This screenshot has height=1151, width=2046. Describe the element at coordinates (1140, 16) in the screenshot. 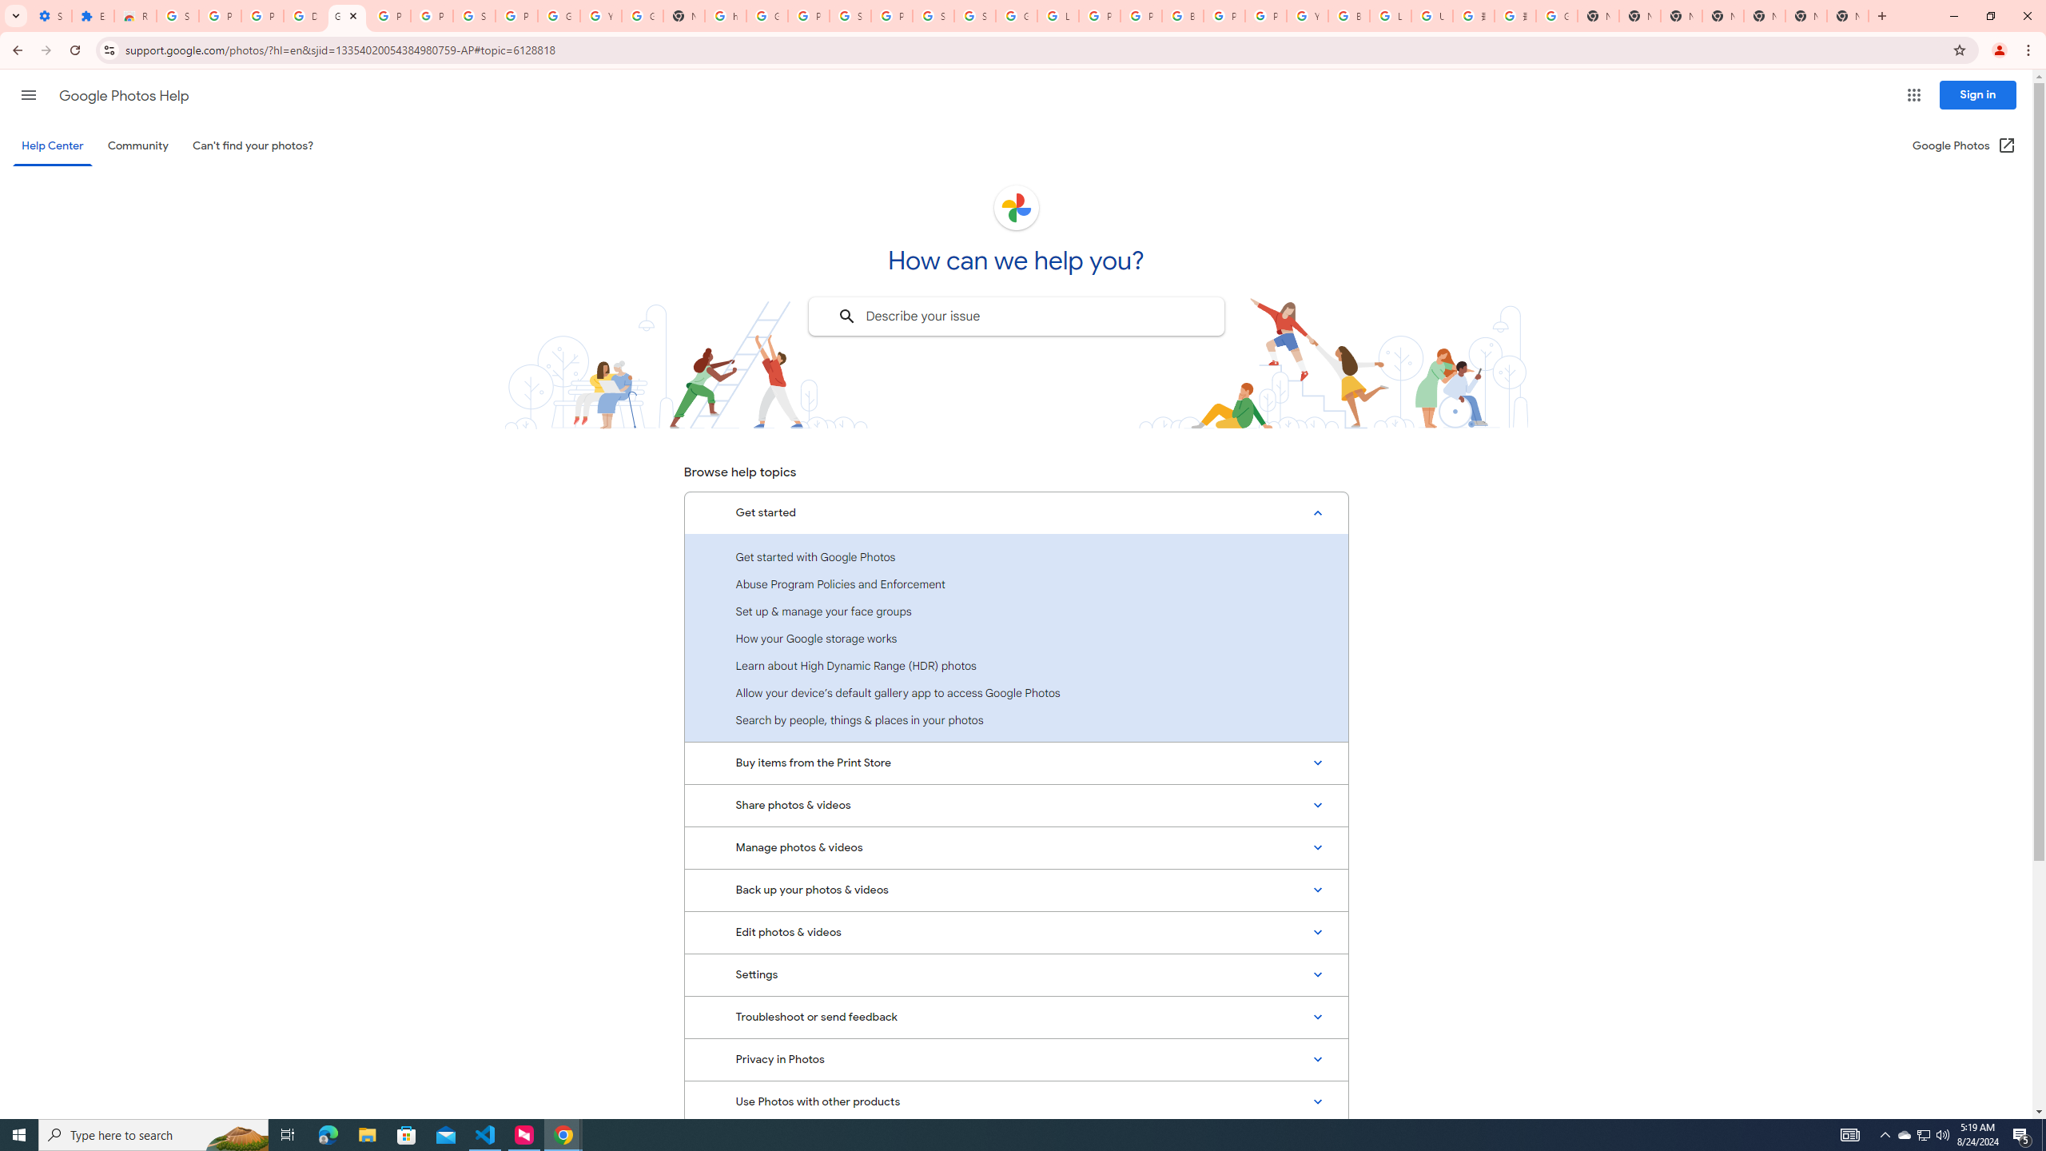

I see `Privacy Help Center - Policies Help` at that location.